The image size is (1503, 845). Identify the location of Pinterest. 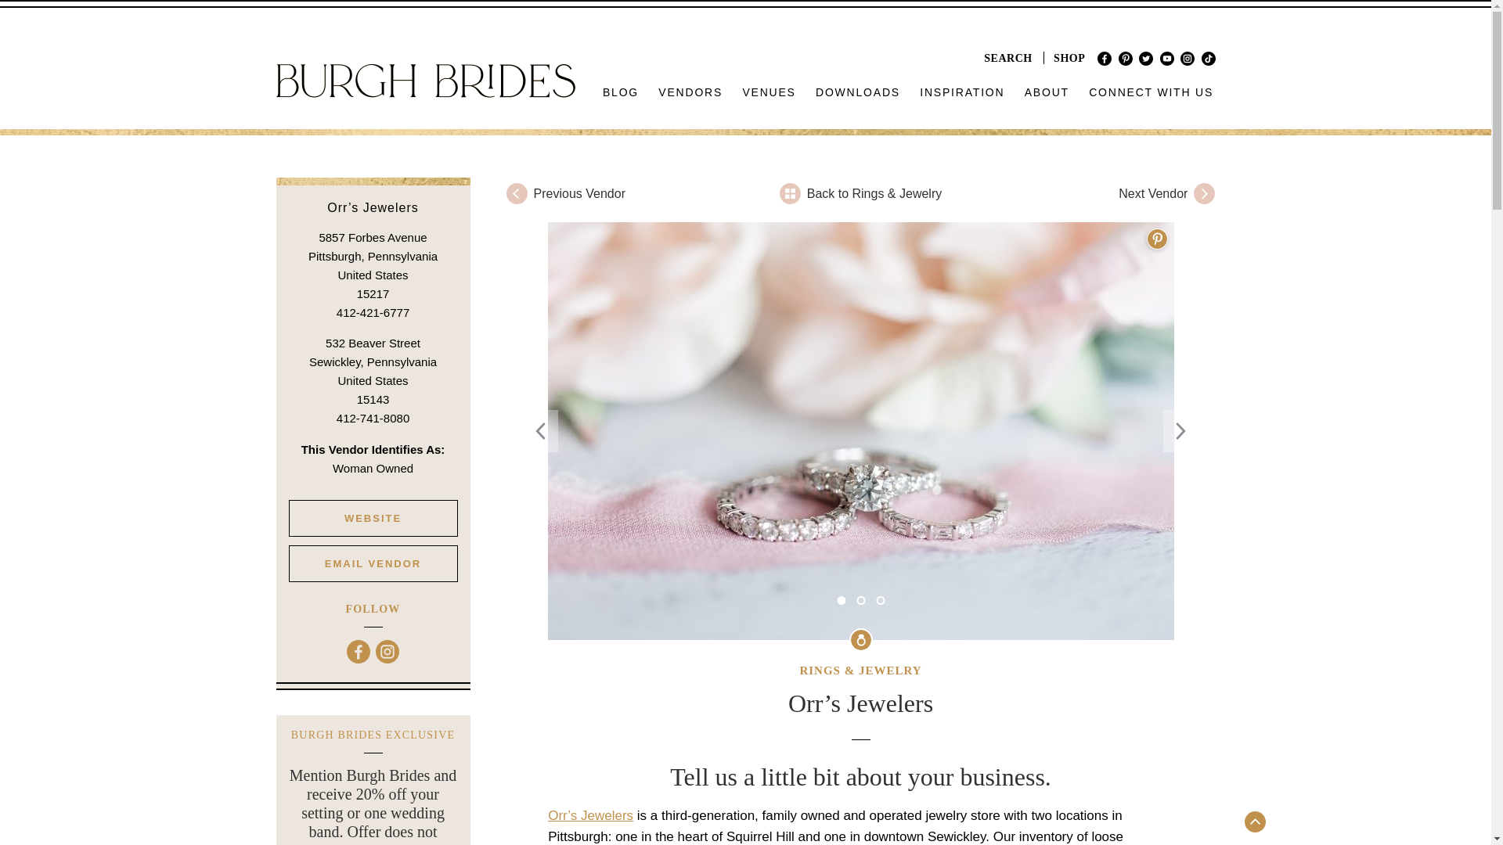
(1126, 58).